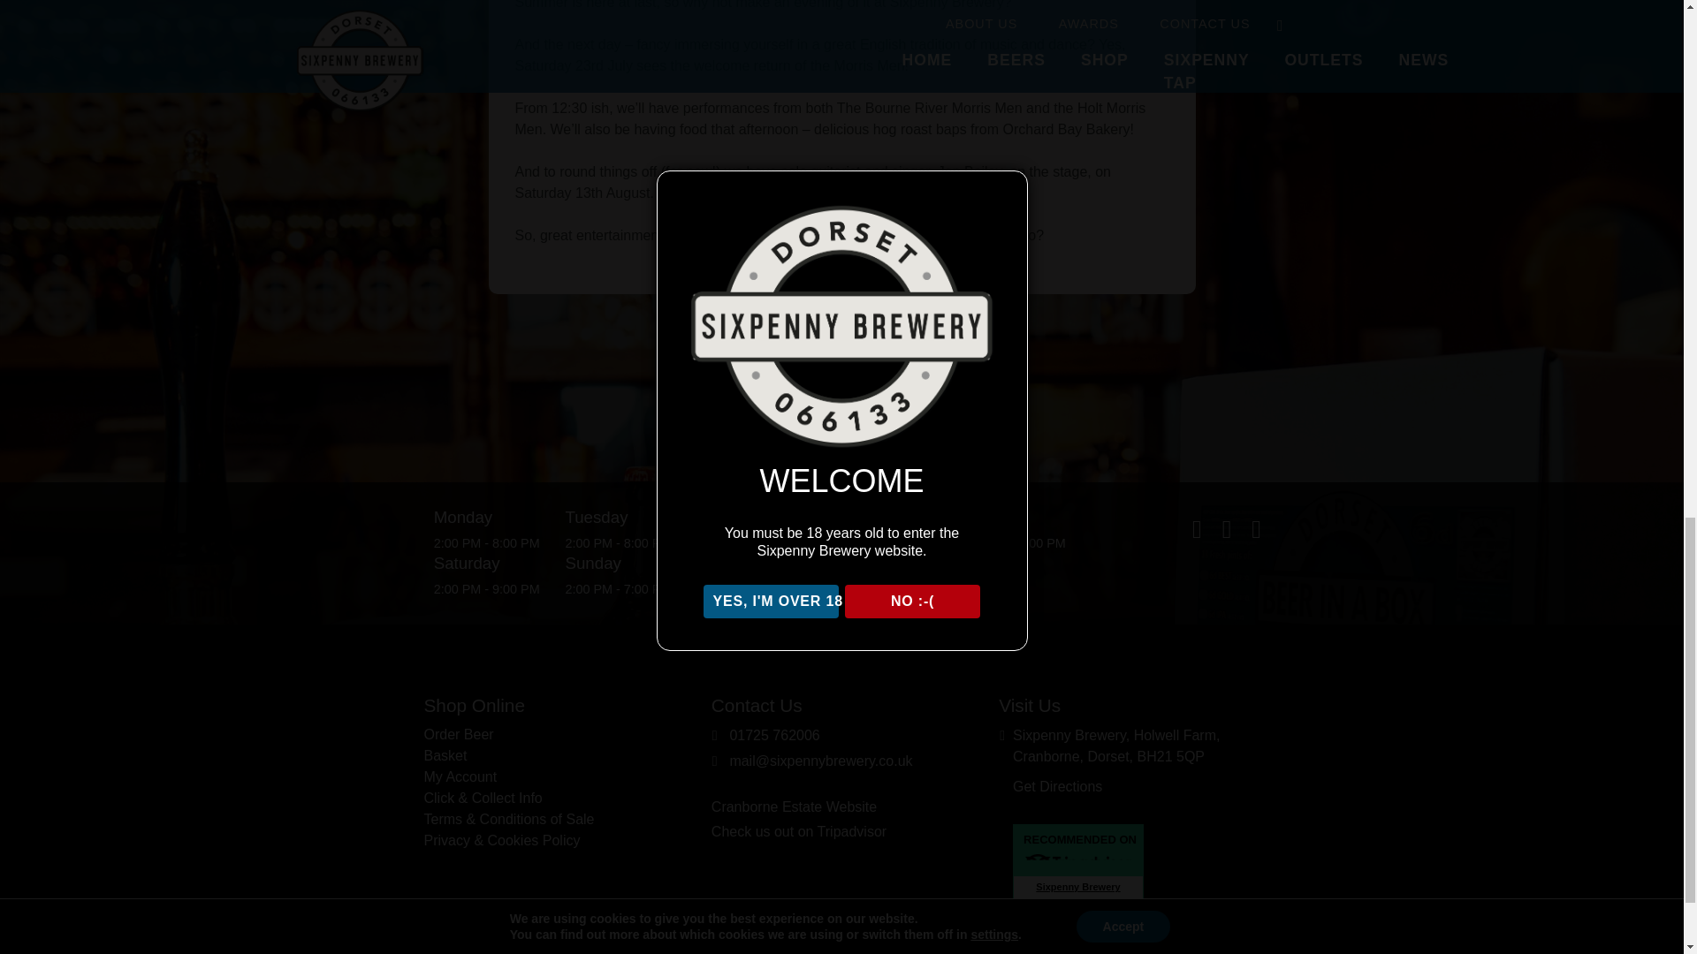 The image size is (1697, 954). What do you see at coordinates (460, 776) in the screenshot?
I see `My Account` at bounding box center [460, 776].